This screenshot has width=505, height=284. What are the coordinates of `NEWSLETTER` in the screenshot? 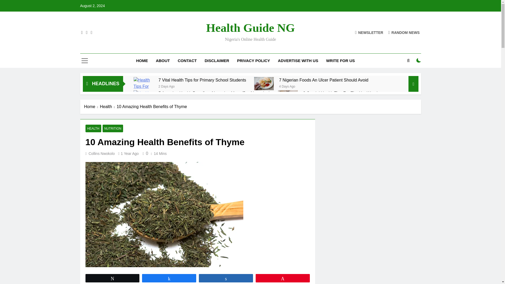 It's located at (369, 32).